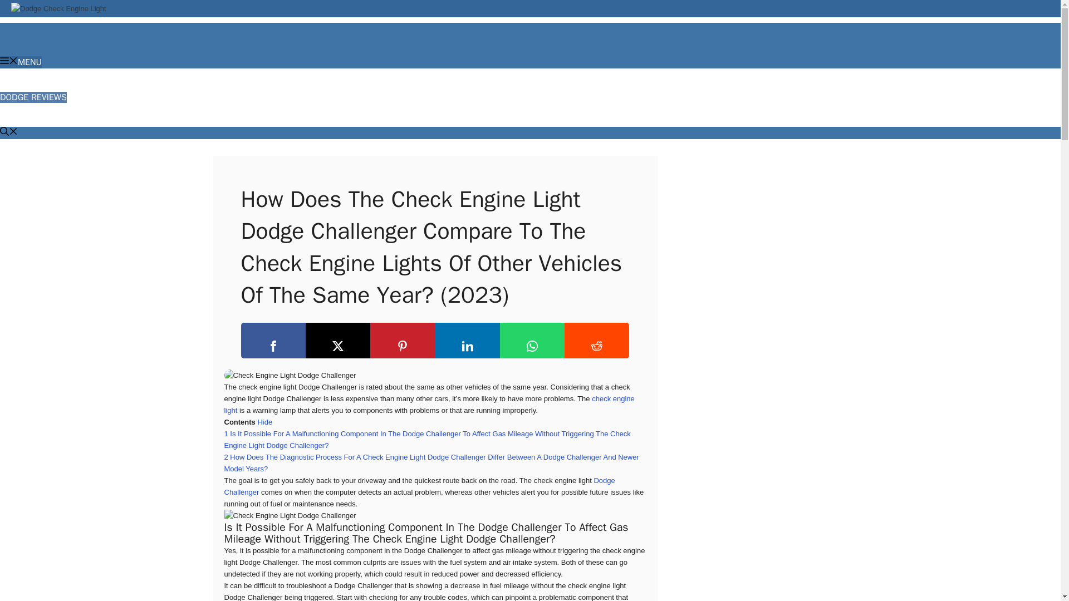 This screenshot has height=601, width=1069. Describe the element at coordinates (40, 86) in the screenshot. I see `DIY DODGE REPAIRS` at that location.